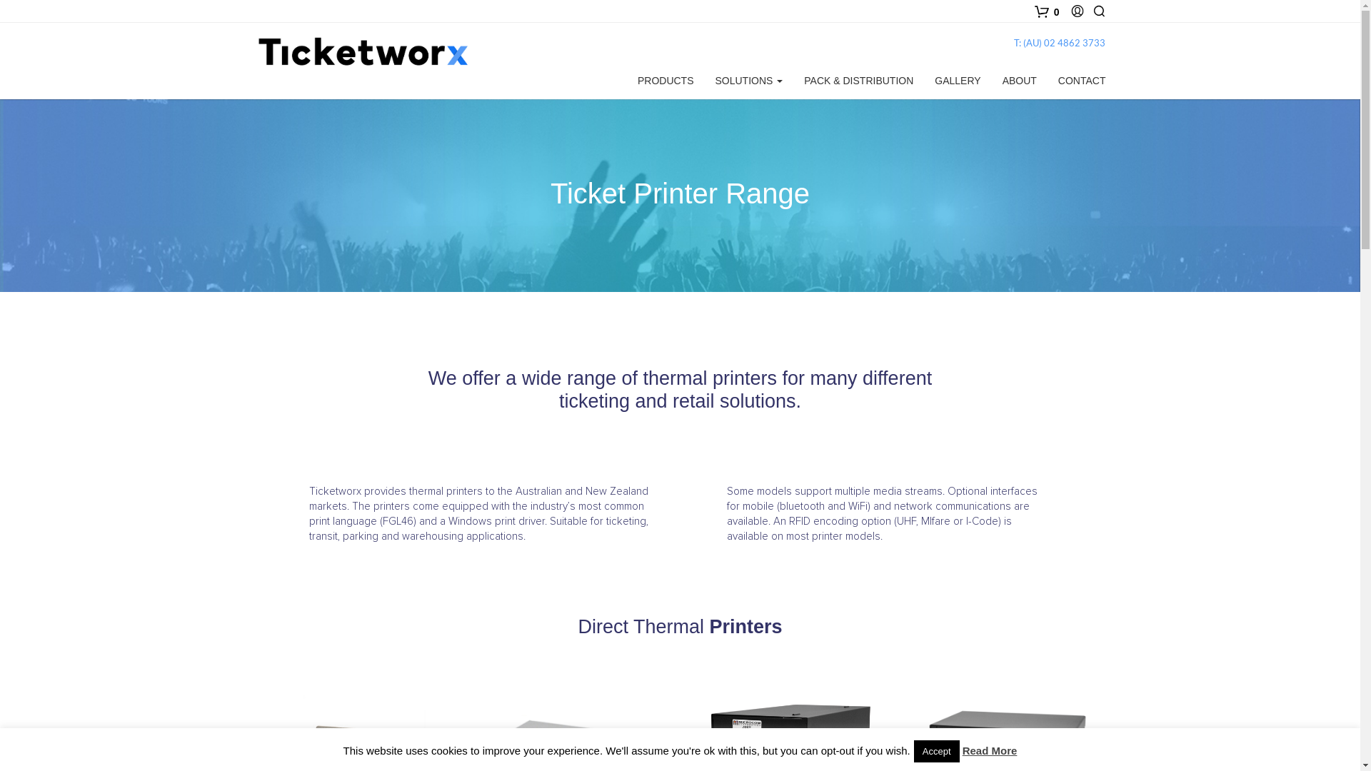 This screenshot has height=771, width=1371. What do you see at coordinates (666, 81) in the screenshot?
I see `PRODUCTS` at bounding box center [666, 81].